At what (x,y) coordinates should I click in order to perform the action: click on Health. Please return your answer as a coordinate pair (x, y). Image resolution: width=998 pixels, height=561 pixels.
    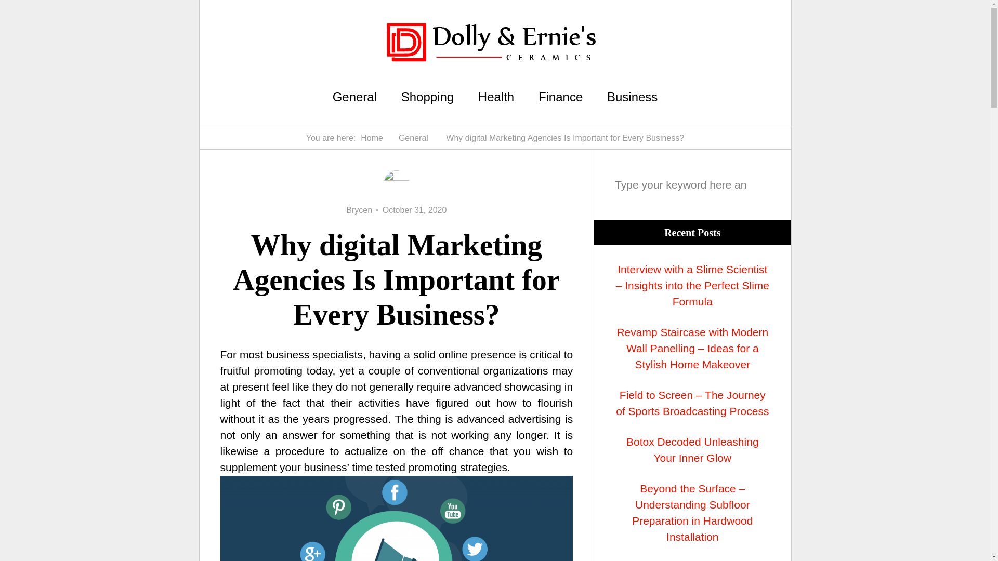
    Looking at the image, I should click on (496, 97).